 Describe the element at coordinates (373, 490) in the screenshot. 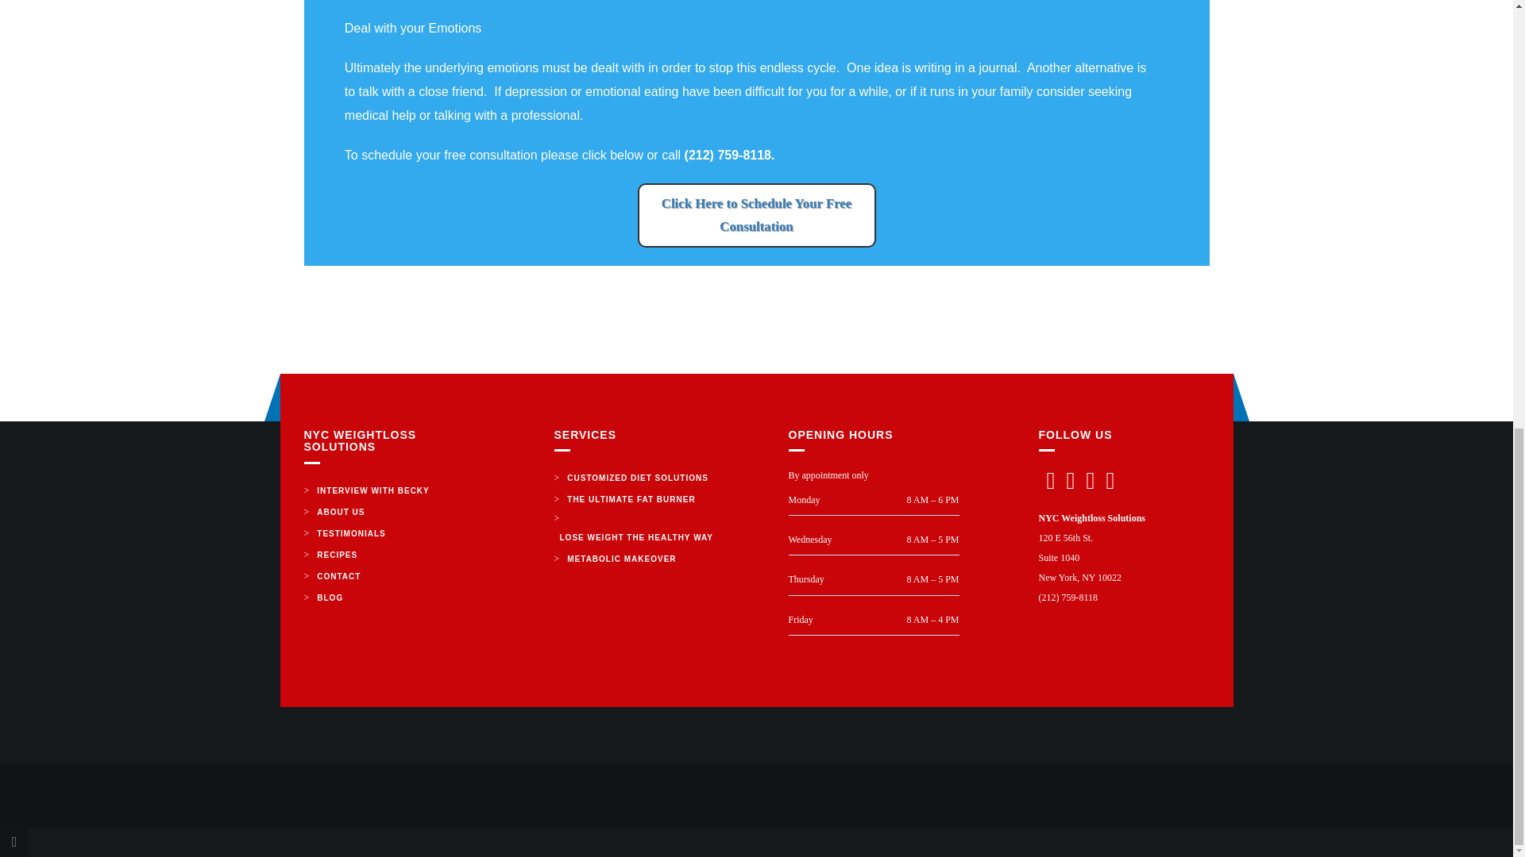

I see `INTERVIEW WITH BECKY` at that location.